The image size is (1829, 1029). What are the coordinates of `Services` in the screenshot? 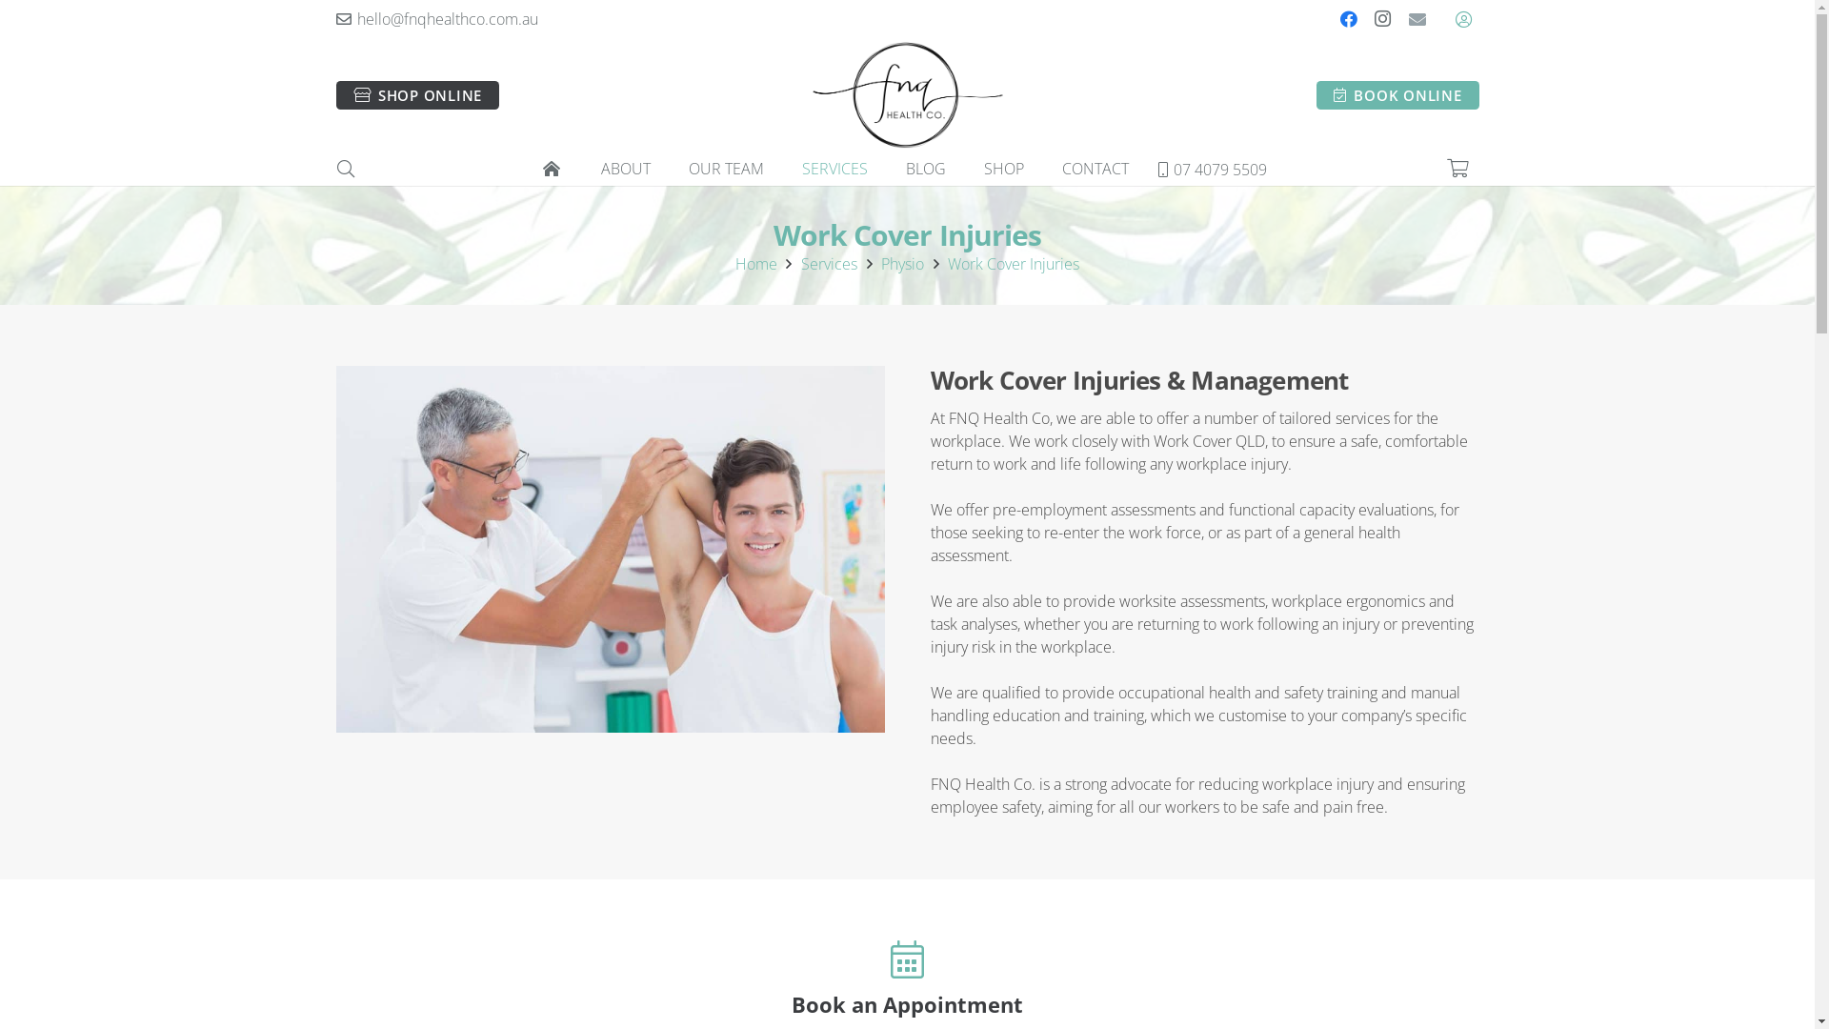 It's located at (829, 264).